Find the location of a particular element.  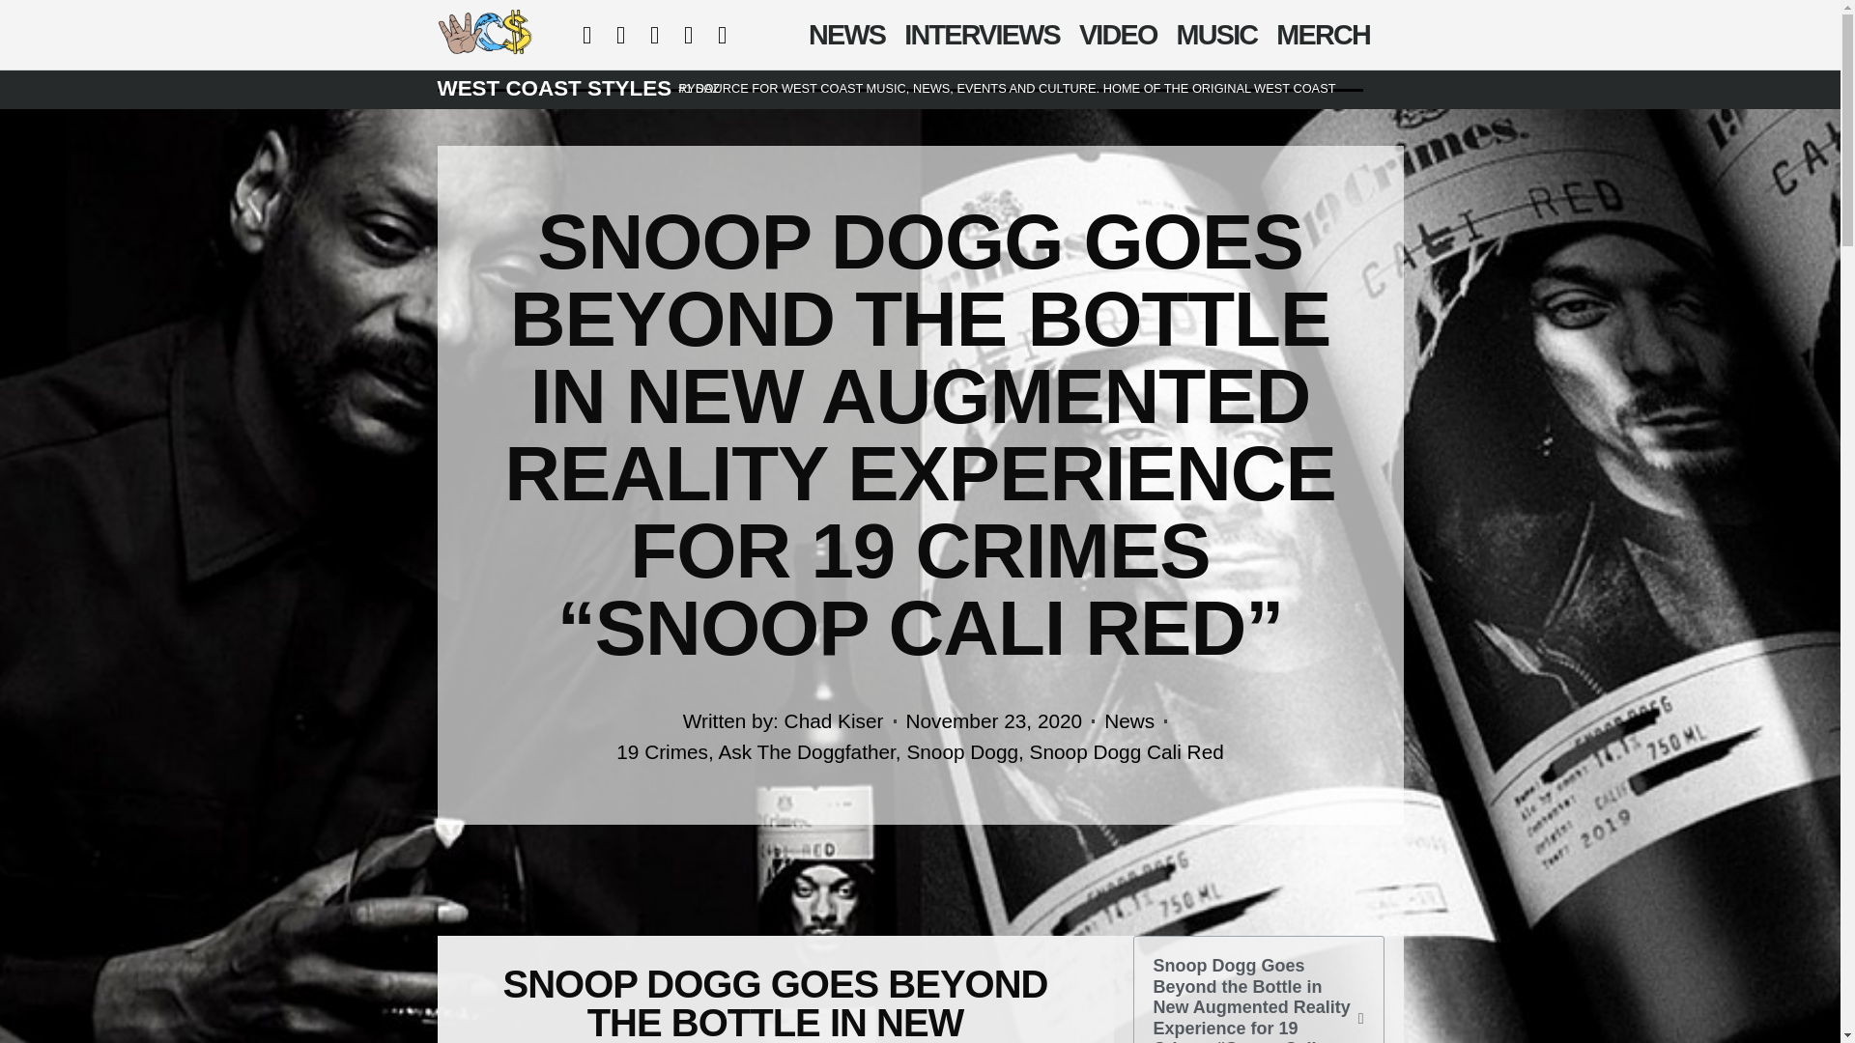

November 23, 2020 is located at coordinates (995, 720).